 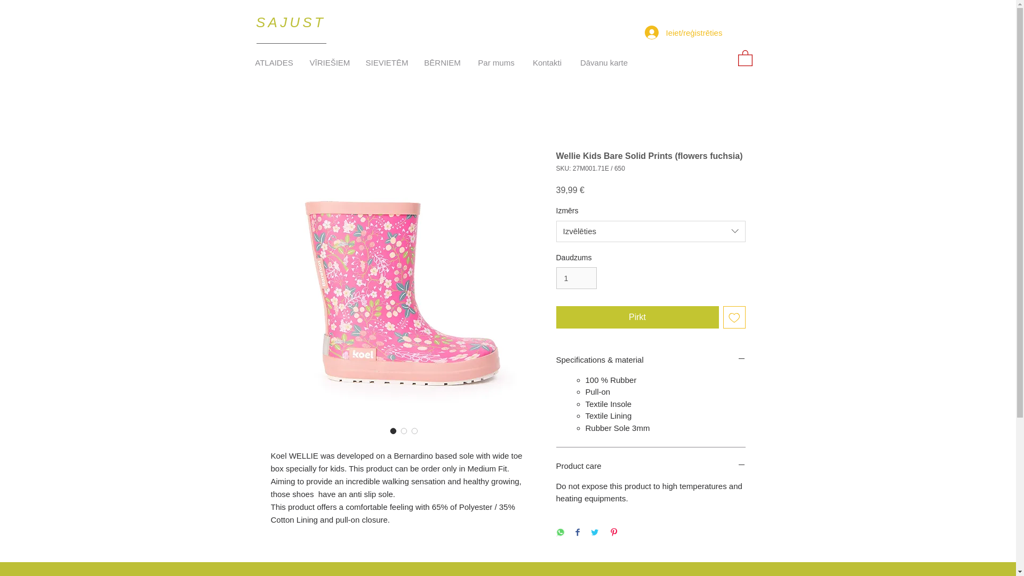 I want to click on Par mums, so click(x=496, y=63).